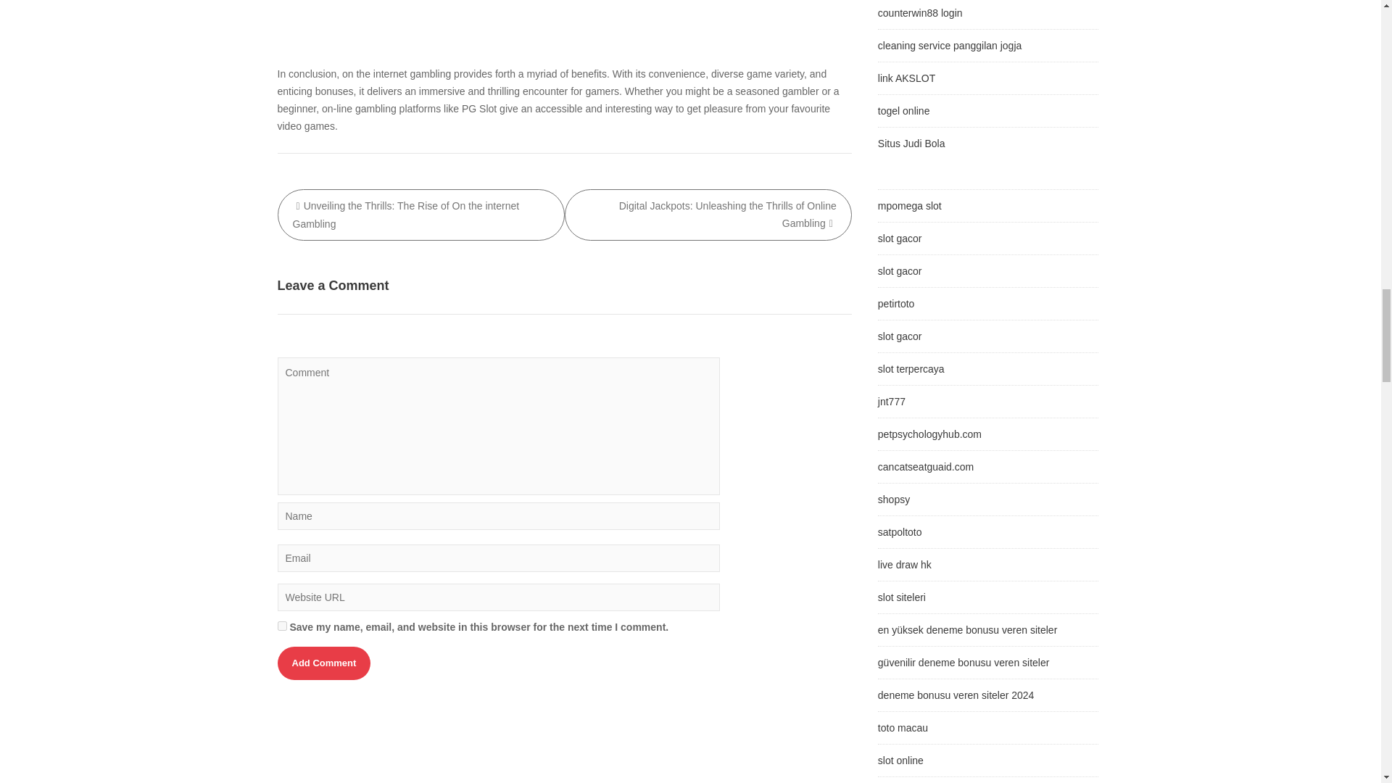 This screenshot has width=1392, height=783. What do you see at coordinates (708, 215) in the screenshot?
I see `Digital Jackpots: Unleashing the Thrills of Online Gambling` at bounding box center [708, 215].